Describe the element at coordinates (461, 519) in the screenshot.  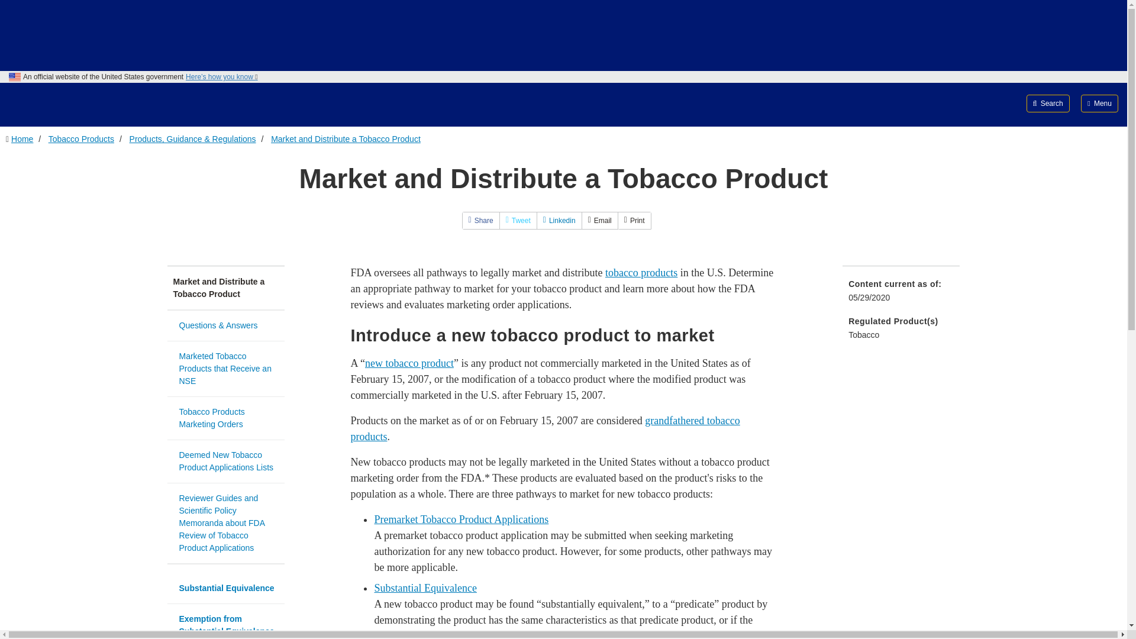
I see `Premarket Tobacco Product Applications` at that location.